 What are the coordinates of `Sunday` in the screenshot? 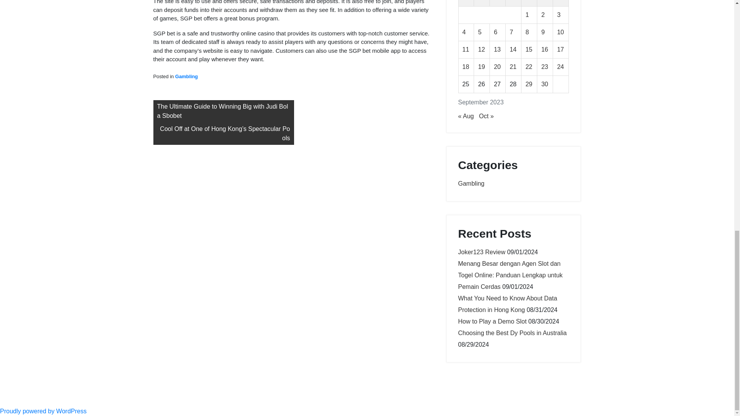 It's located at (561, 3).